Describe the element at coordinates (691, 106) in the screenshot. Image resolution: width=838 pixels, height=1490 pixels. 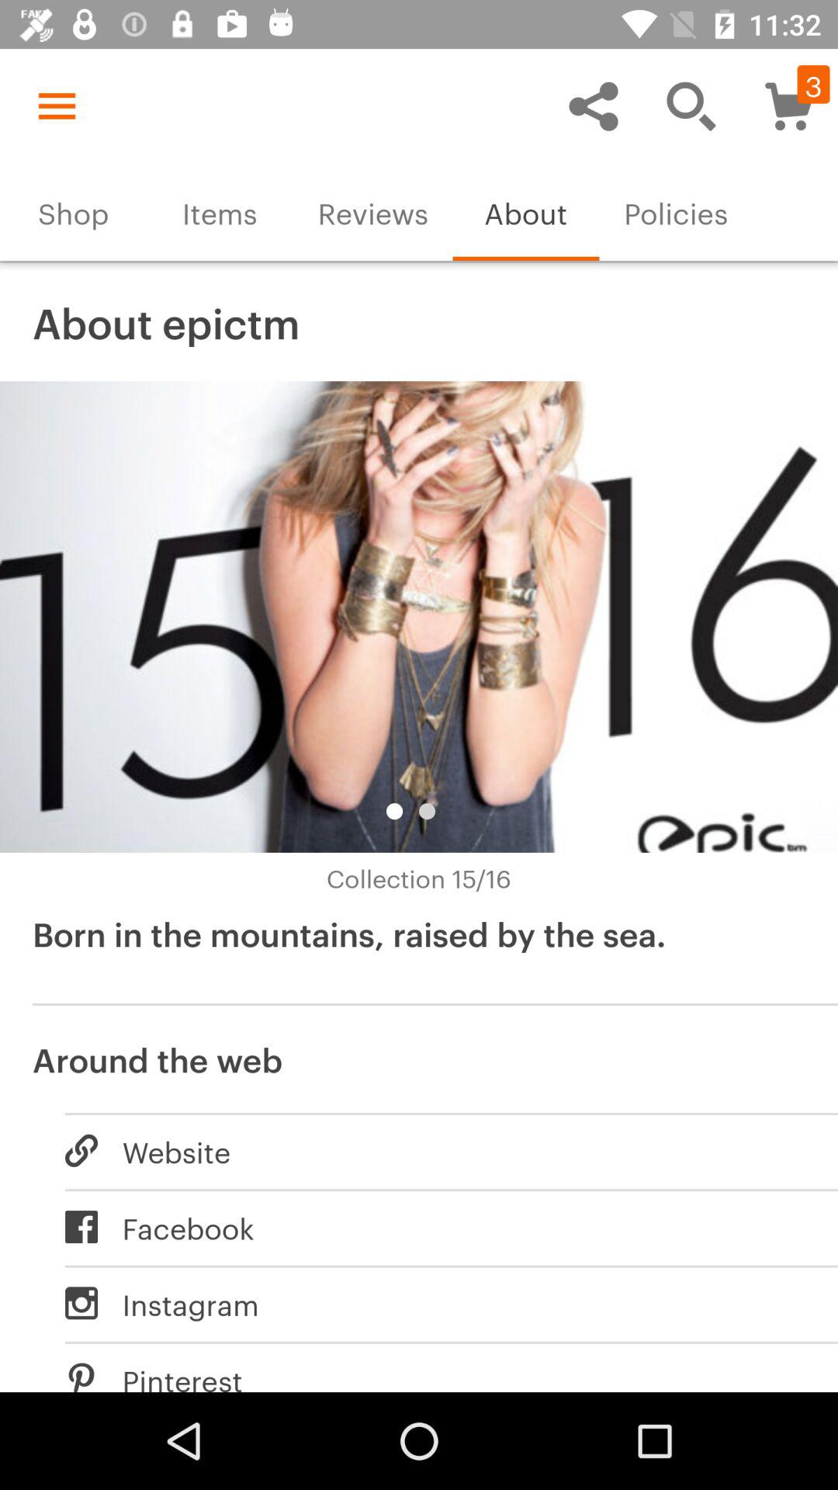
I see `tap icon above policies` at that location.